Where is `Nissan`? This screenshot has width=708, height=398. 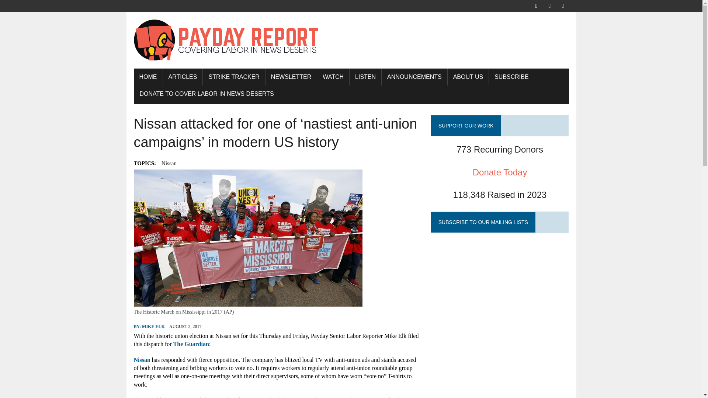
Nissan is located at coordinates (169, 163).